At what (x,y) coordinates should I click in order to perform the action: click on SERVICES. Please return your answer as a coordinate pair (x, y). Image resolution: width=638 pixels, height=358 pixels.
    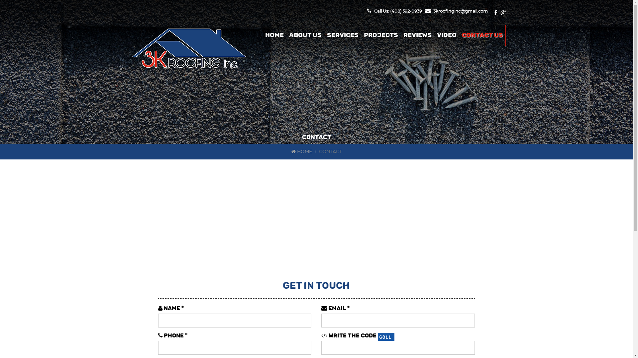
    Looking at the image, I should click on (343, 35).